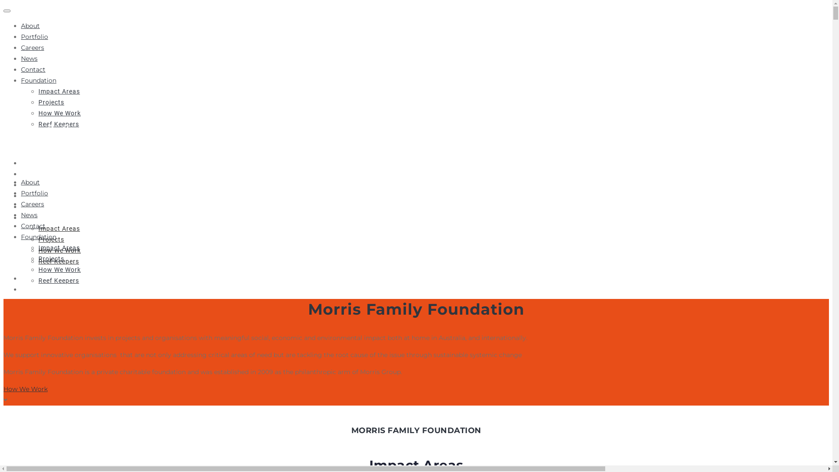  I want to click on Impact Areas, so click(59, 91).